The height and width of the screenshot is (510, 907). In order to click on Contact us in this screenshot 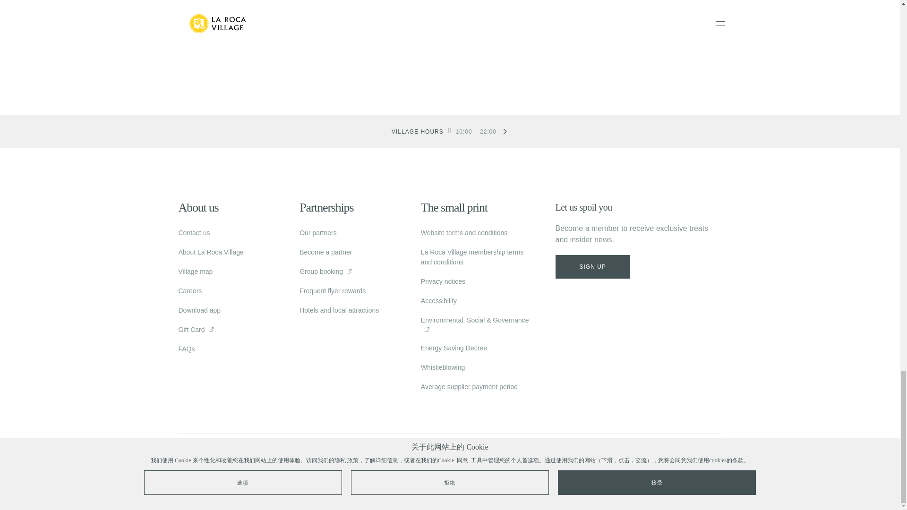, I will do `click(195, 232)`.